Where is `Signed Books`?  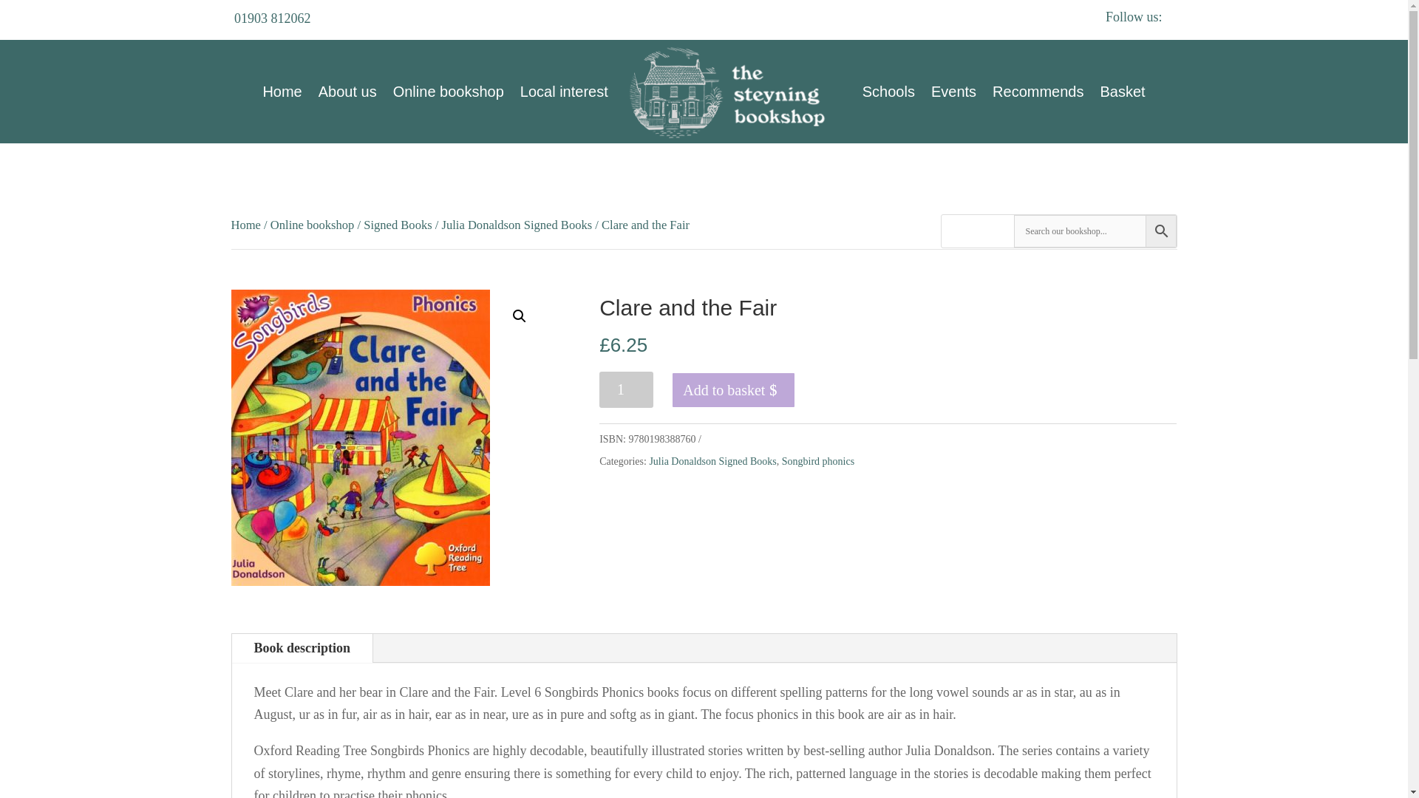
Signed Books is located at coordinates (397, 225).